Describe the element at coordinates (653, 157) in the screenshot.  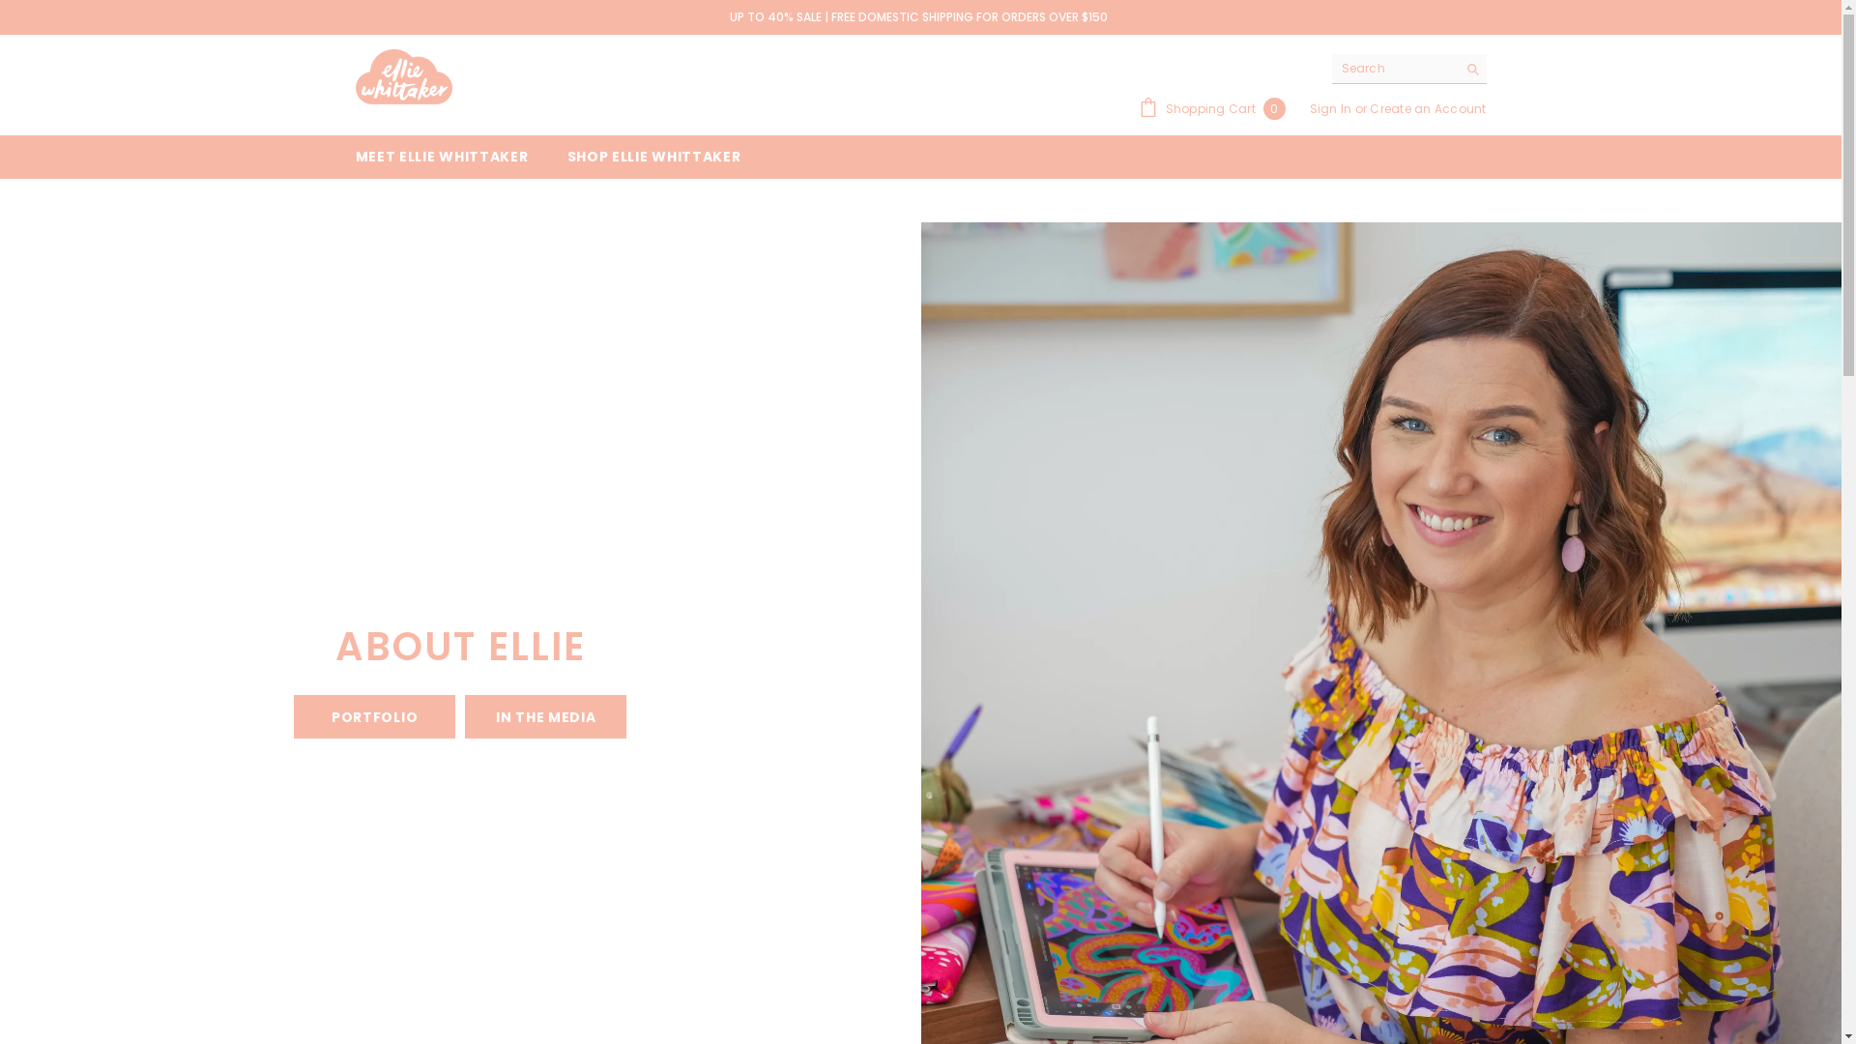
I see `SHOP ELLIE WHITTAKER` at that location.